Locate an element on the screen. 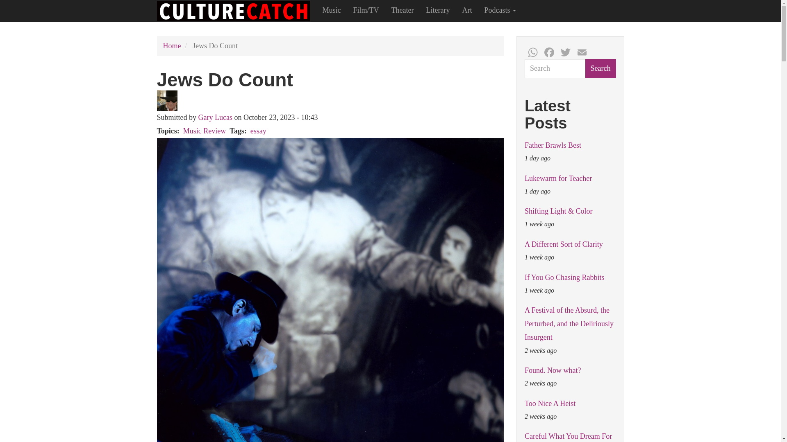 Image resolution: width=787 pixels, height=442 pixels. Music is located at coordinates (331, 10).